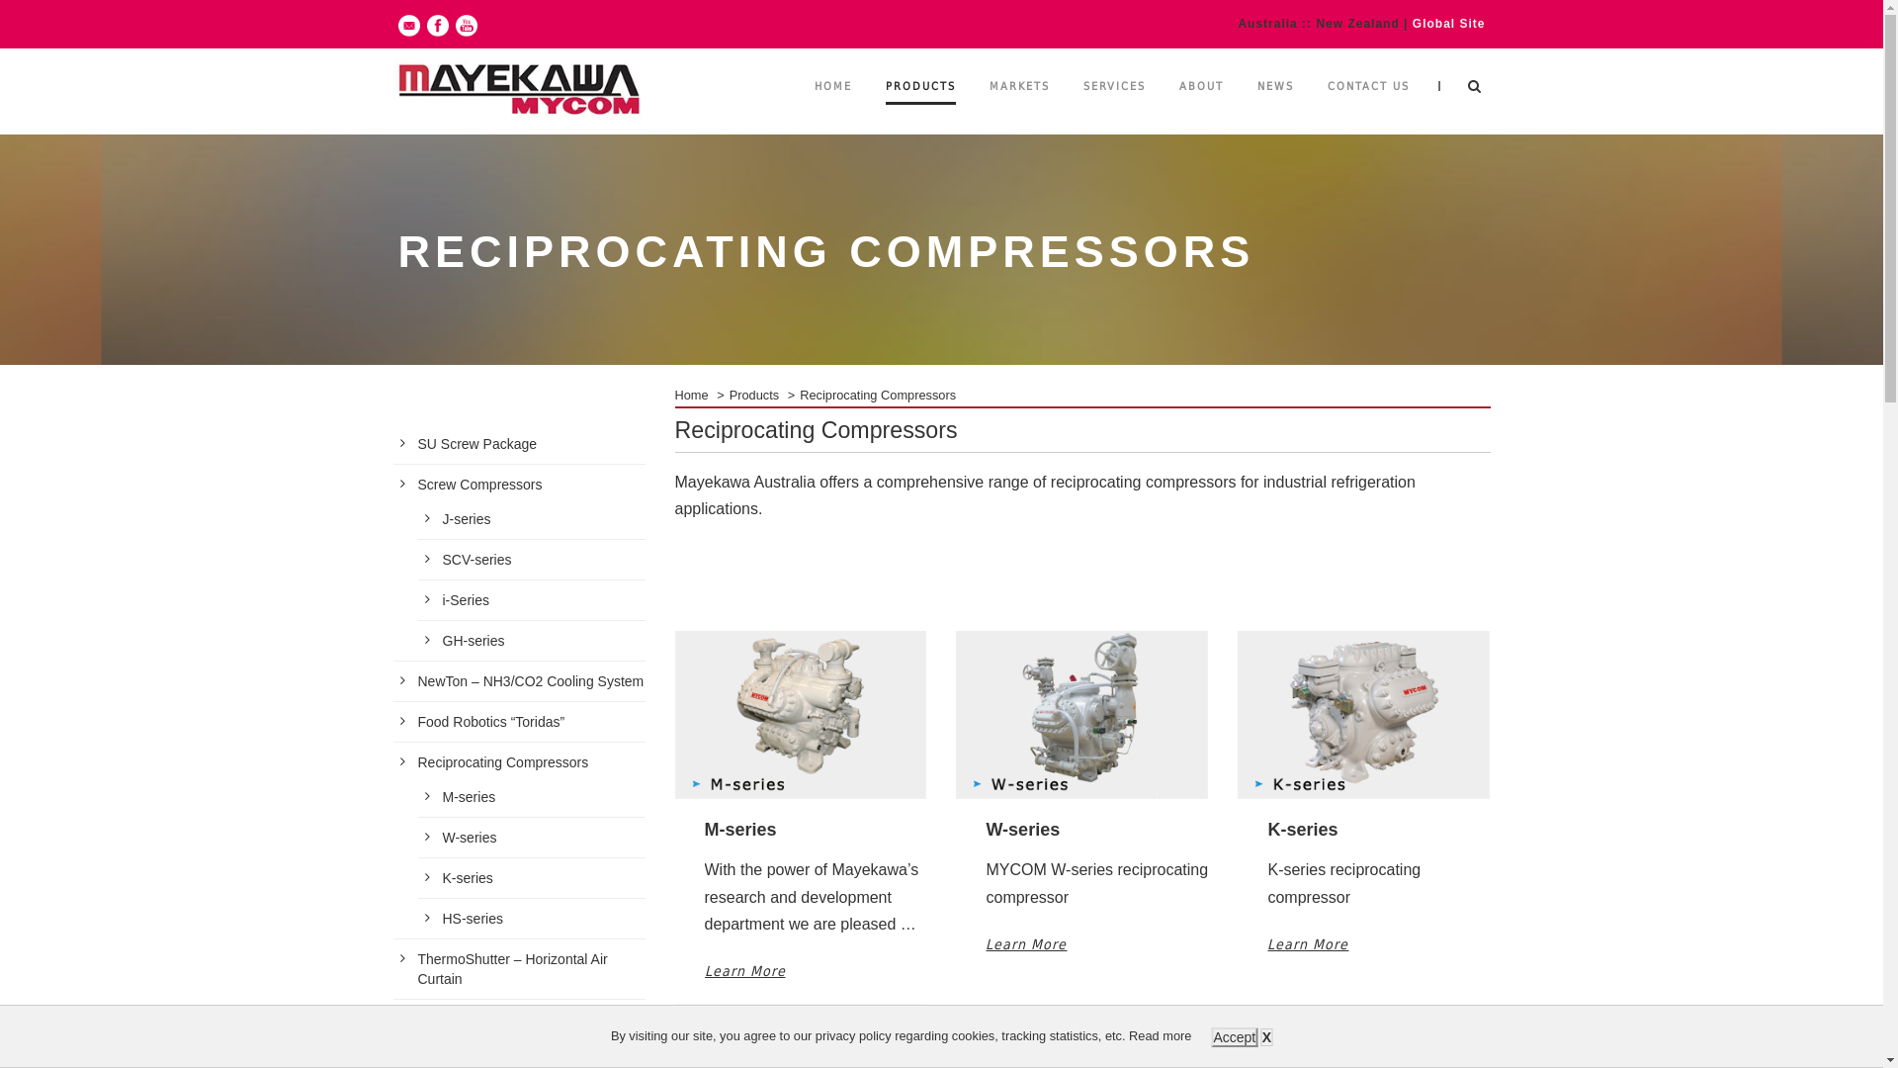 This screenshot has width=1898, height=1068. Describe the element at coordinates (1449, 24) in the screenshot. I see `Global Site` at that location.